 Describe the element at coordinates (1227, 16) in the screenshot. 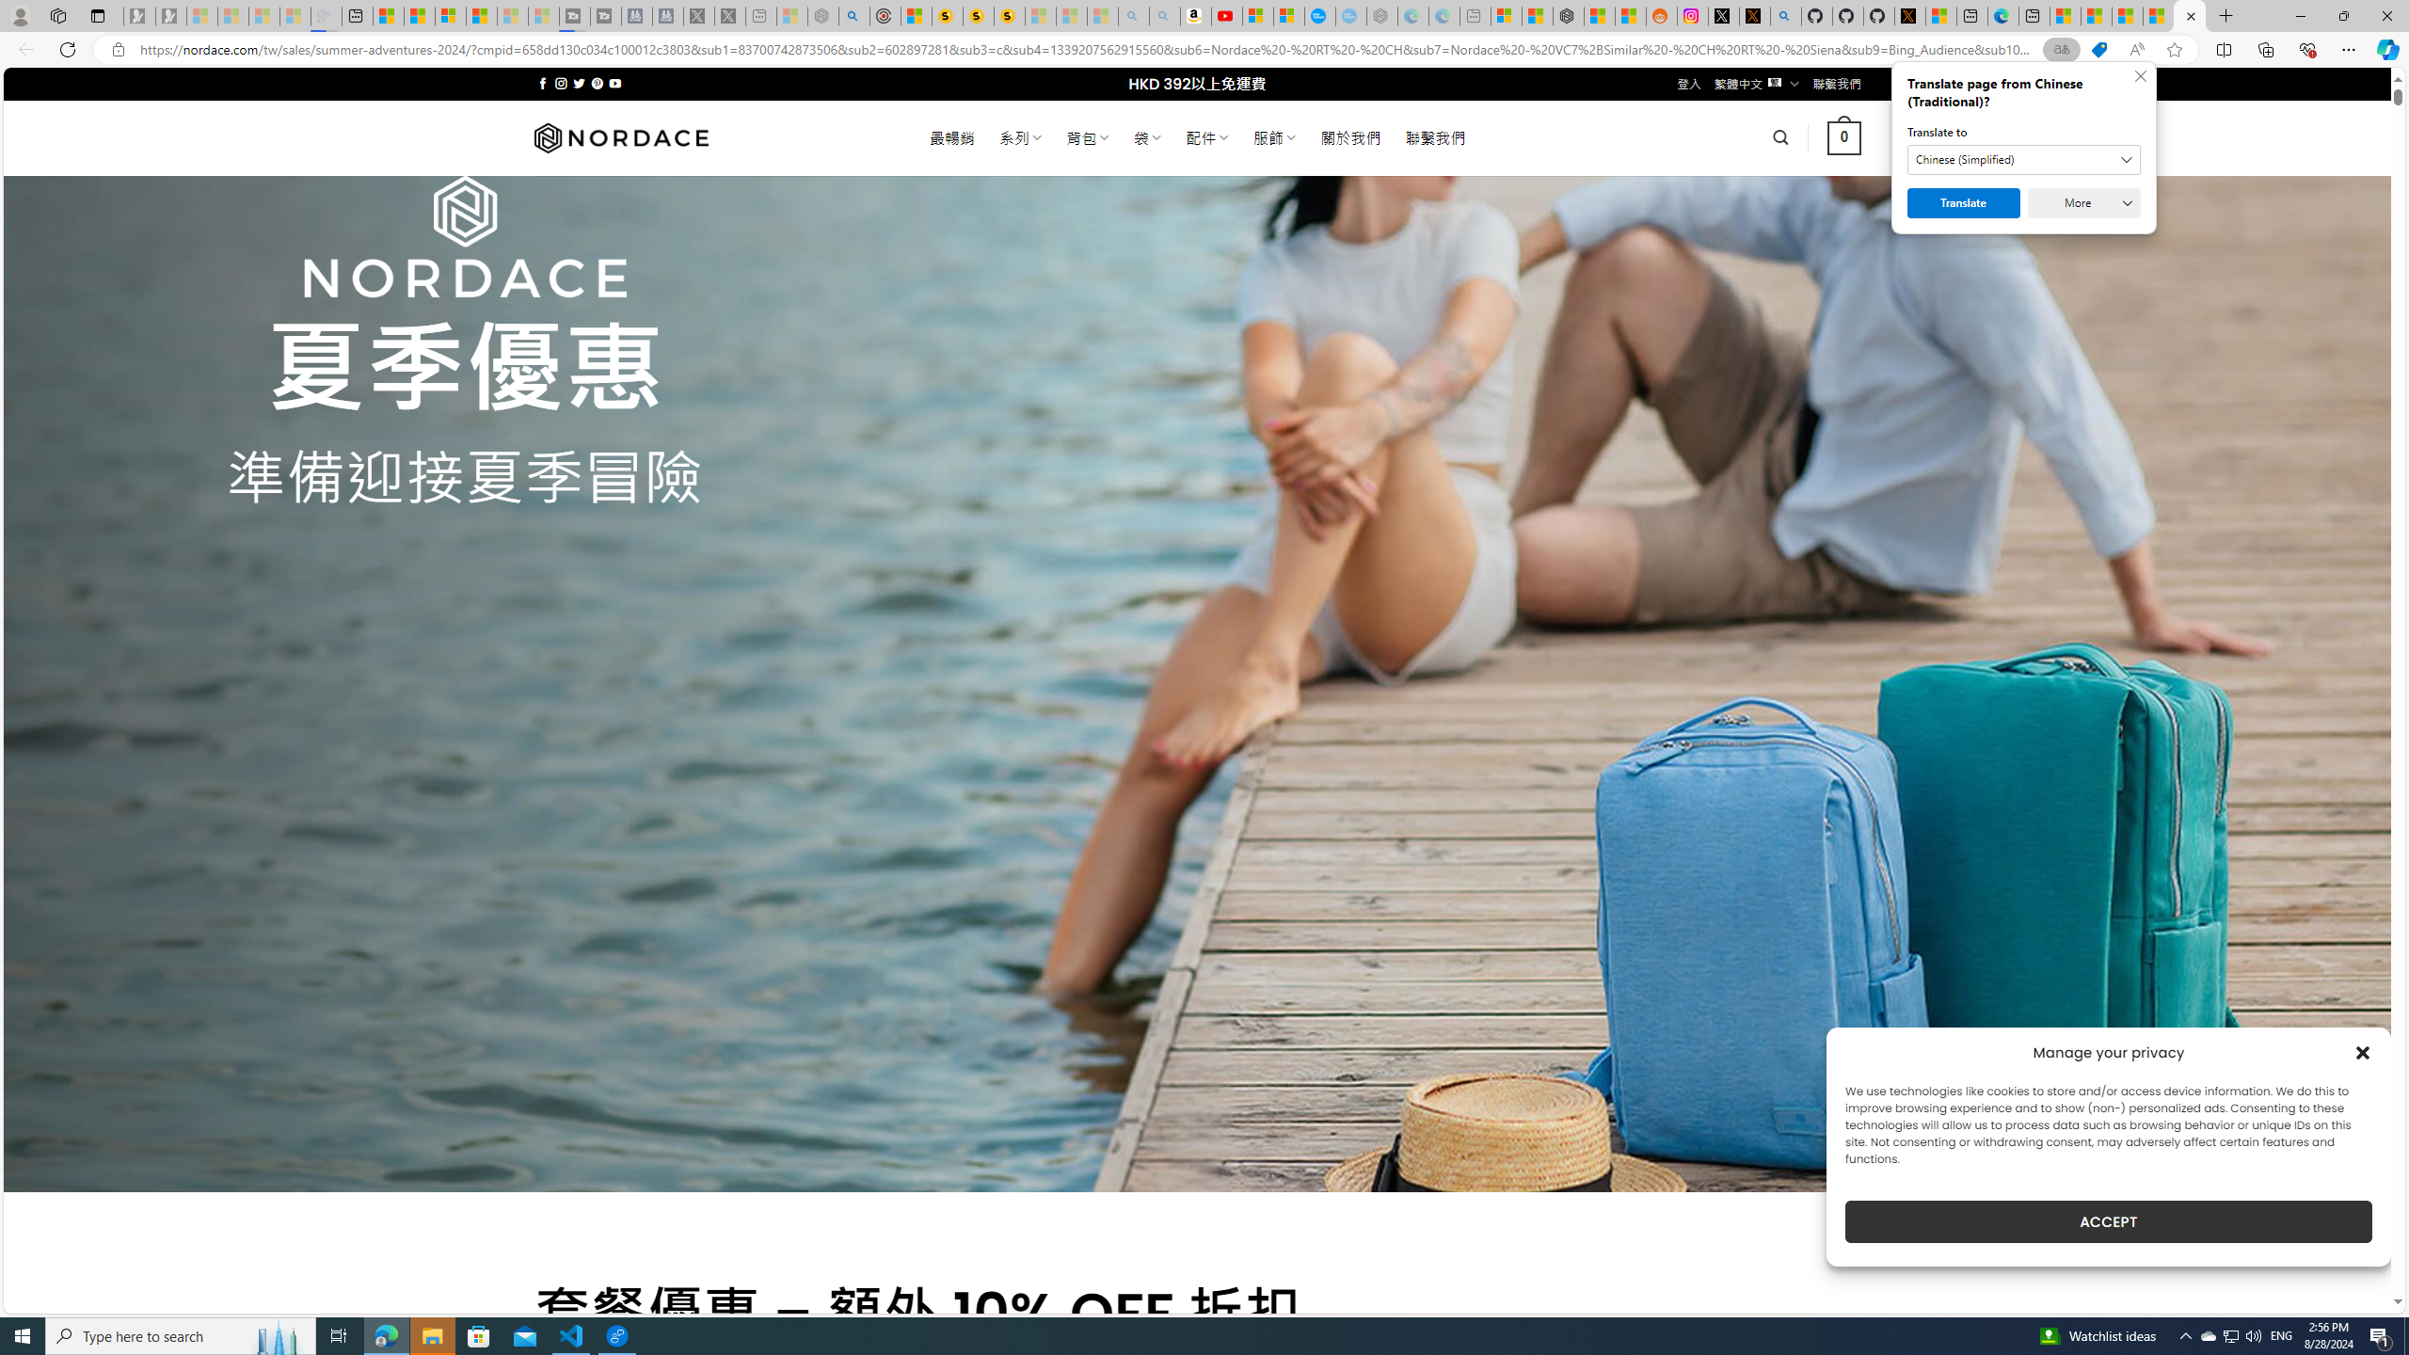

I see `Day 1: Arriving in Yemen (surreal to be here) - YouTube` at that location.